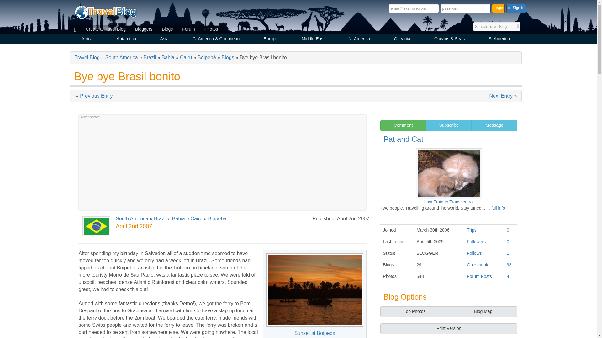 The height and width of the screenshot is (338, 602). I want to click on Login, so click(498, 8).